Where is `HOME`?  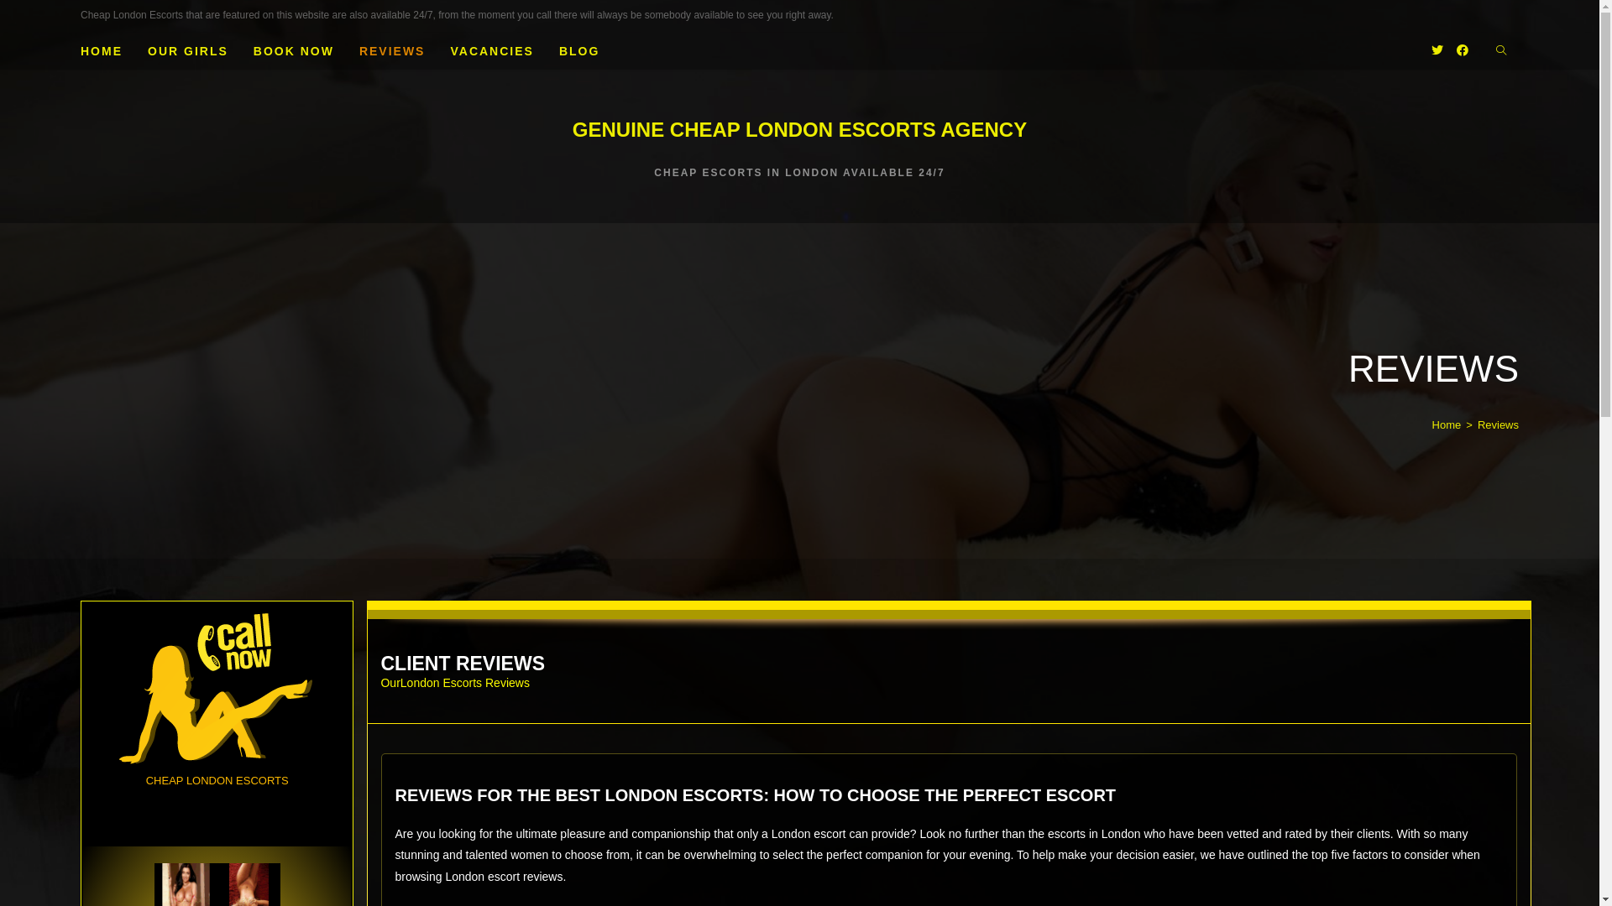 HOME is located at coordinates (102, 50).